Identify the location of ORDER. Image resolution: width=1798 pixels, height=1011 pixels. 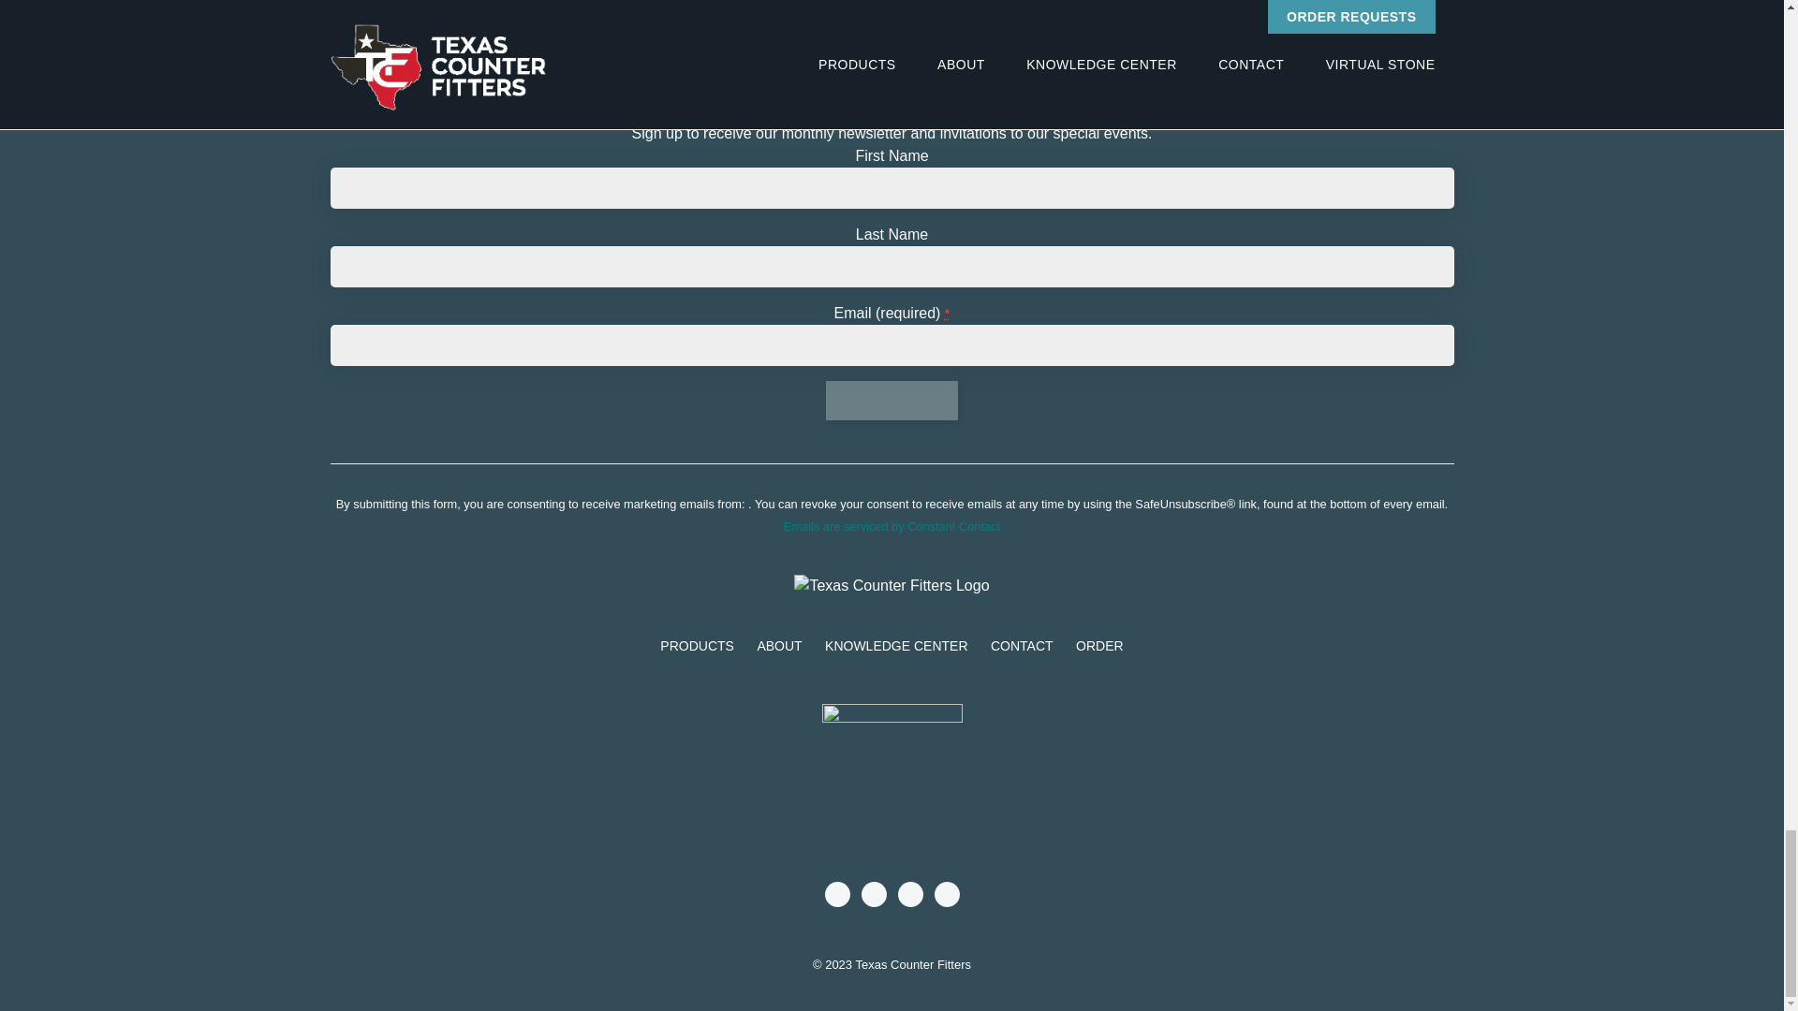
(1099, 646).